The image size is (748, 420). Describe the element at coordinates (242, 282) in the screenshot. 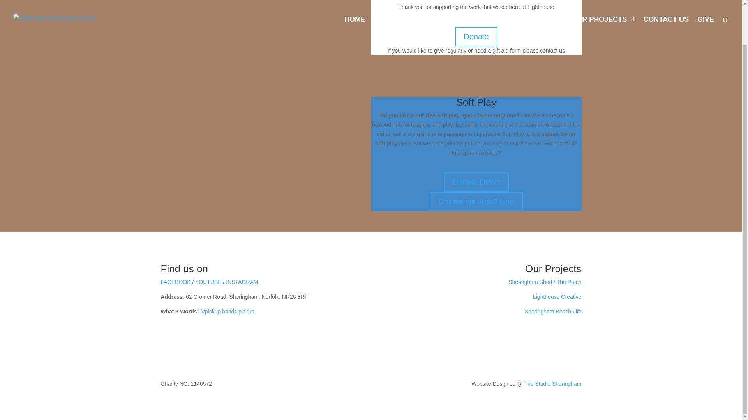

I see `INSTAGRAM` at that location.